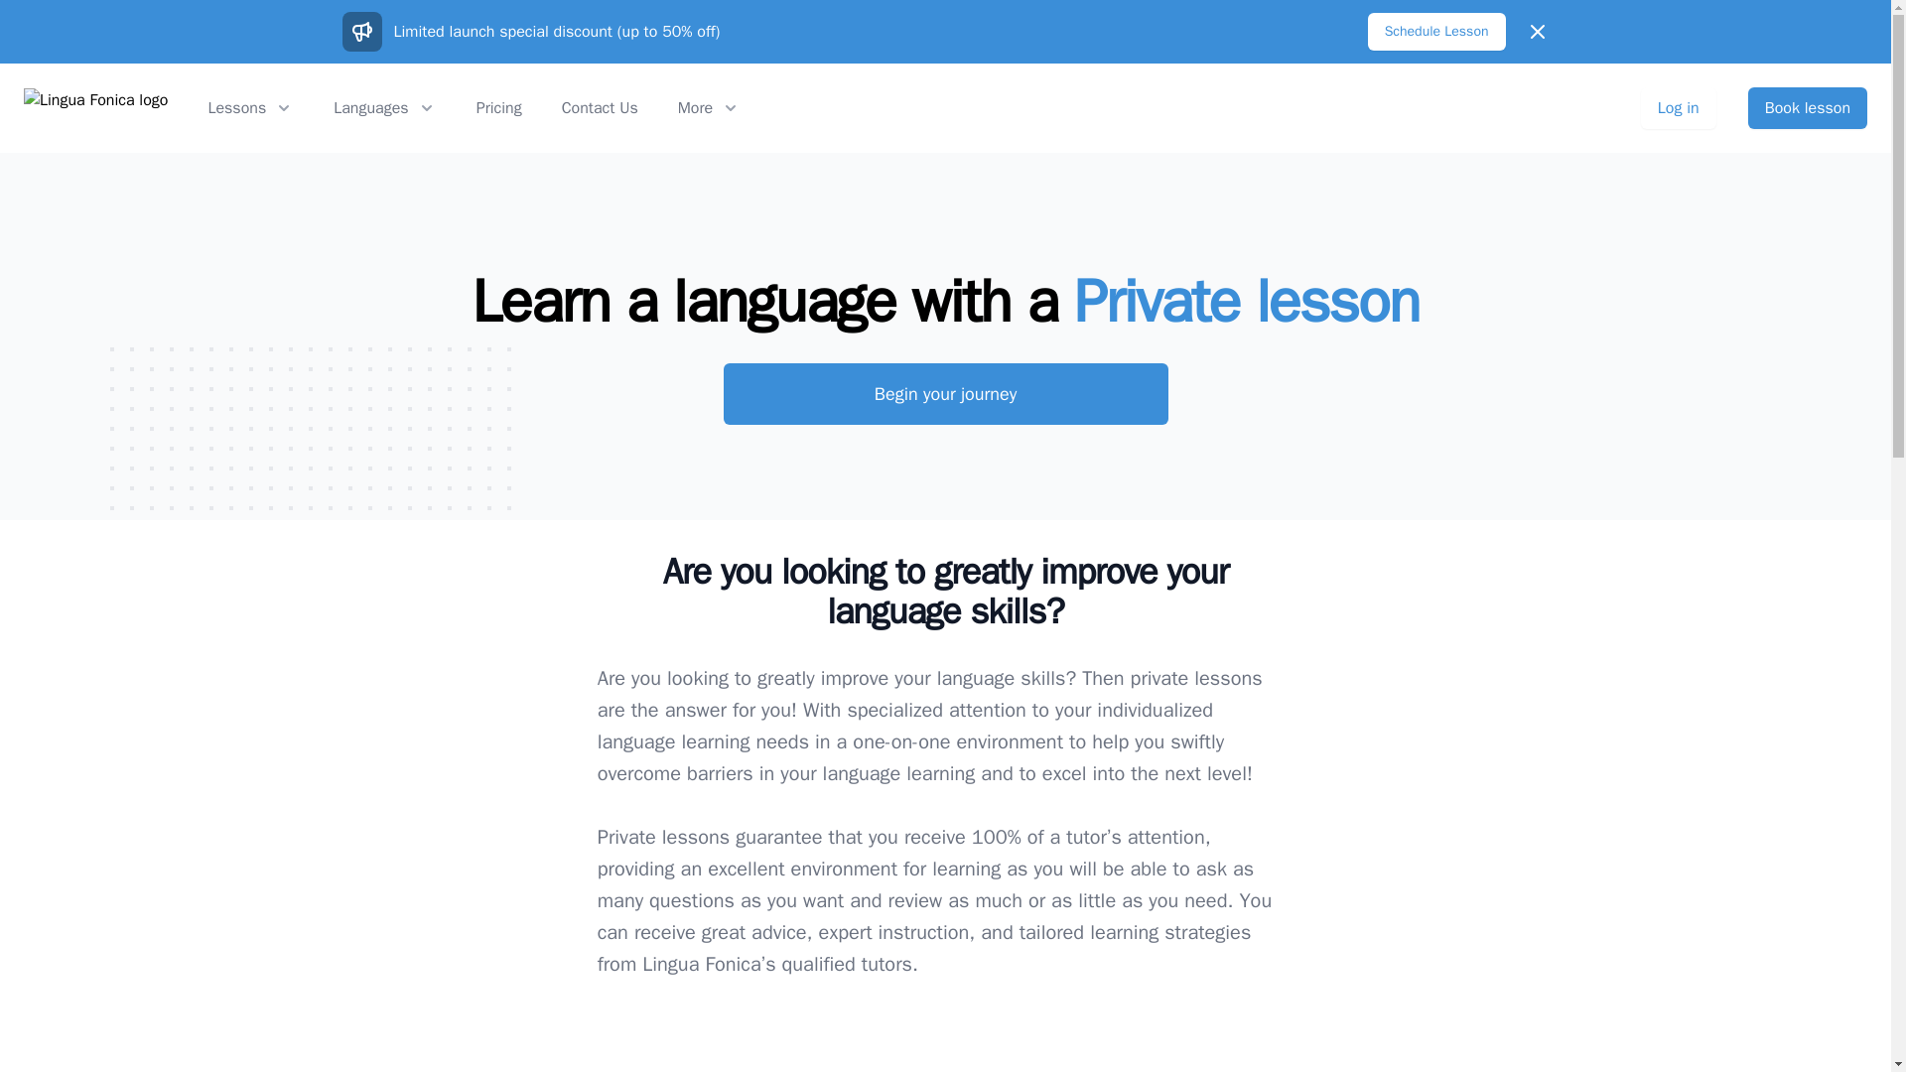 This screenshot has width=1906, height=1072. Describe the element at coordinates (600, 107) in the screenshot. I see `Contact Us` at that location.